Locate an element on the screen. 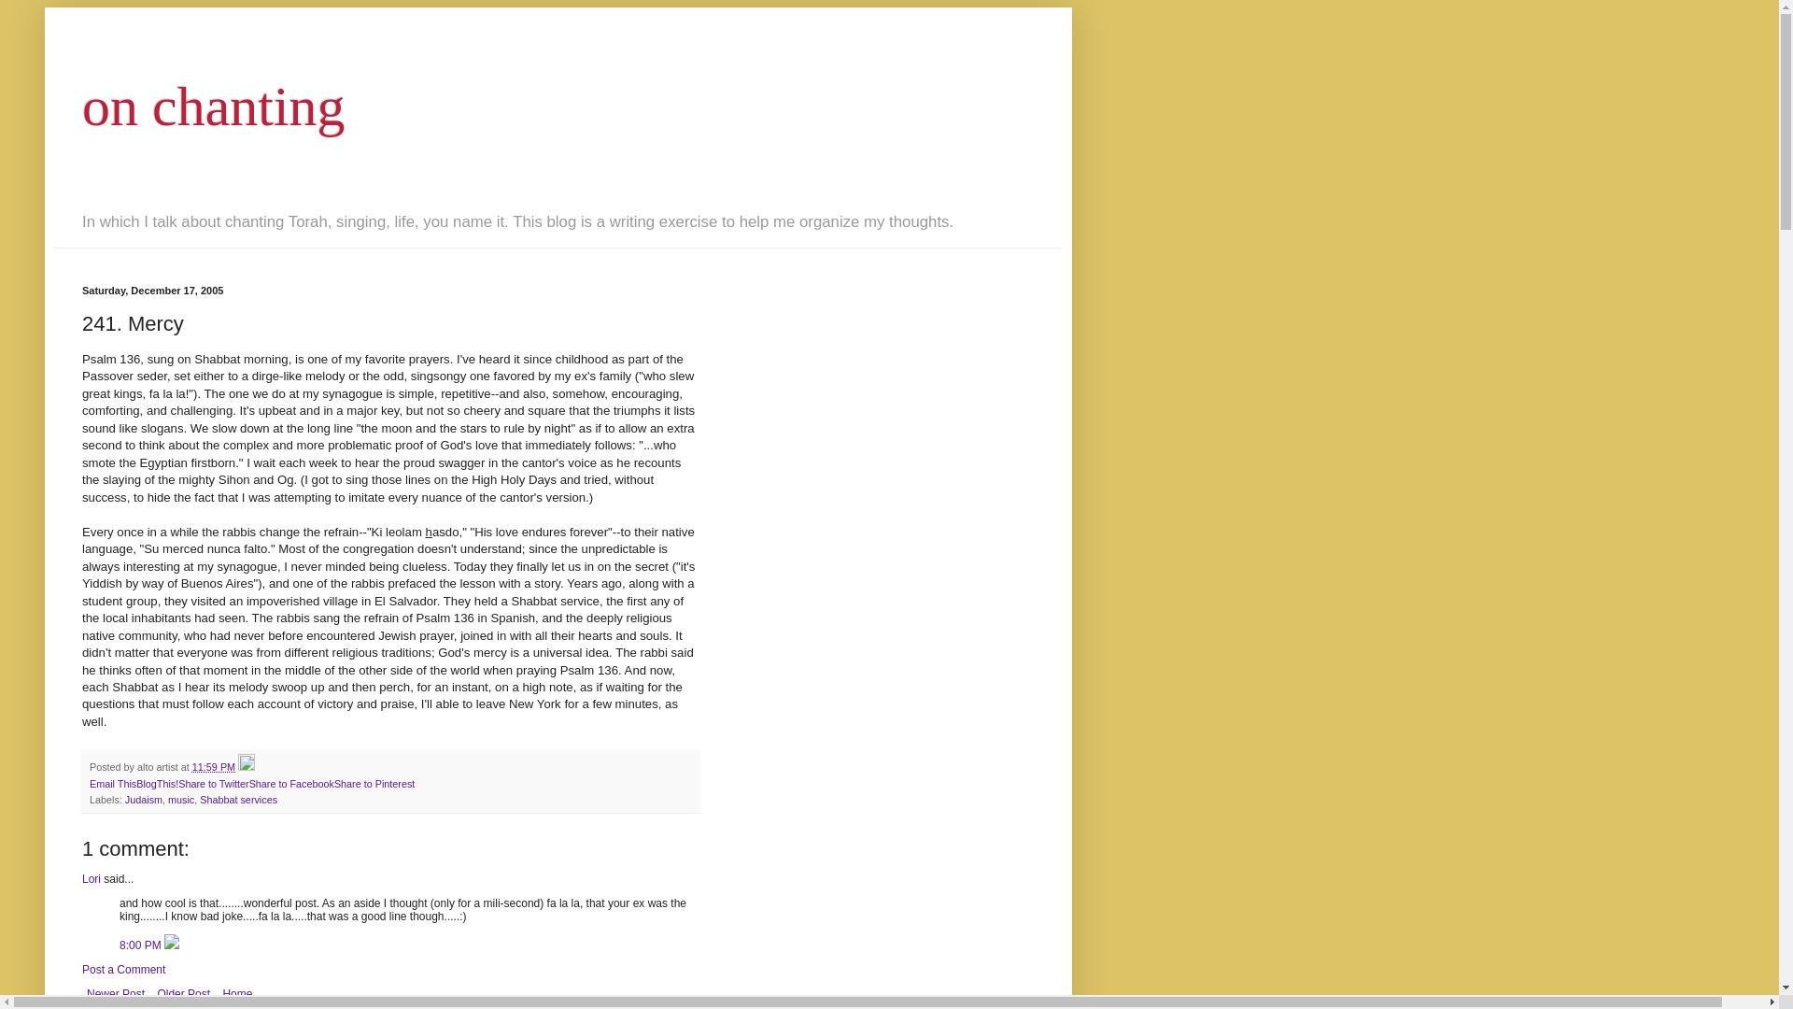  on chanting is located at coordinates (214, 107).